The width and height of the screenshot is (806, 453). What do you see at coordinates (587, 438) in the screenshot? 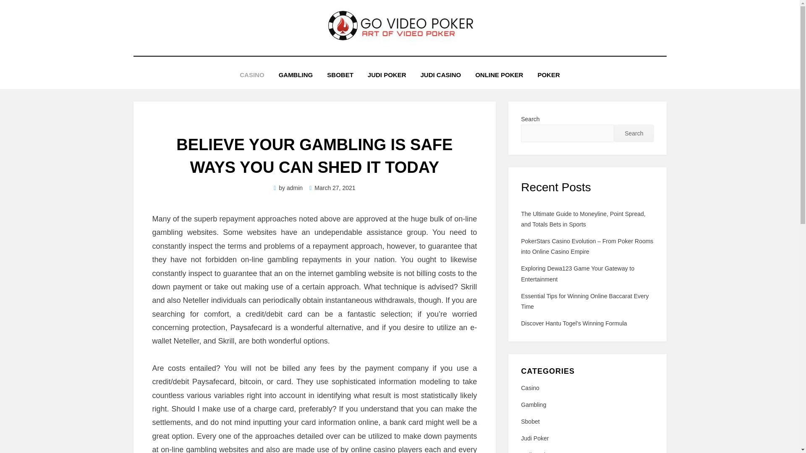
I see `Judi Poker` at bounding box center [587, 438].